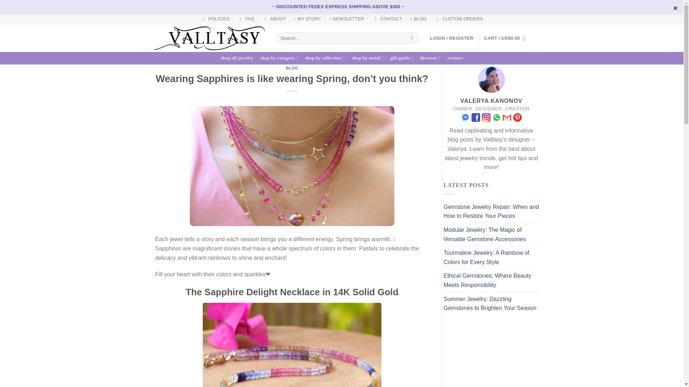  I want to click on Cart, so click(507, 38).